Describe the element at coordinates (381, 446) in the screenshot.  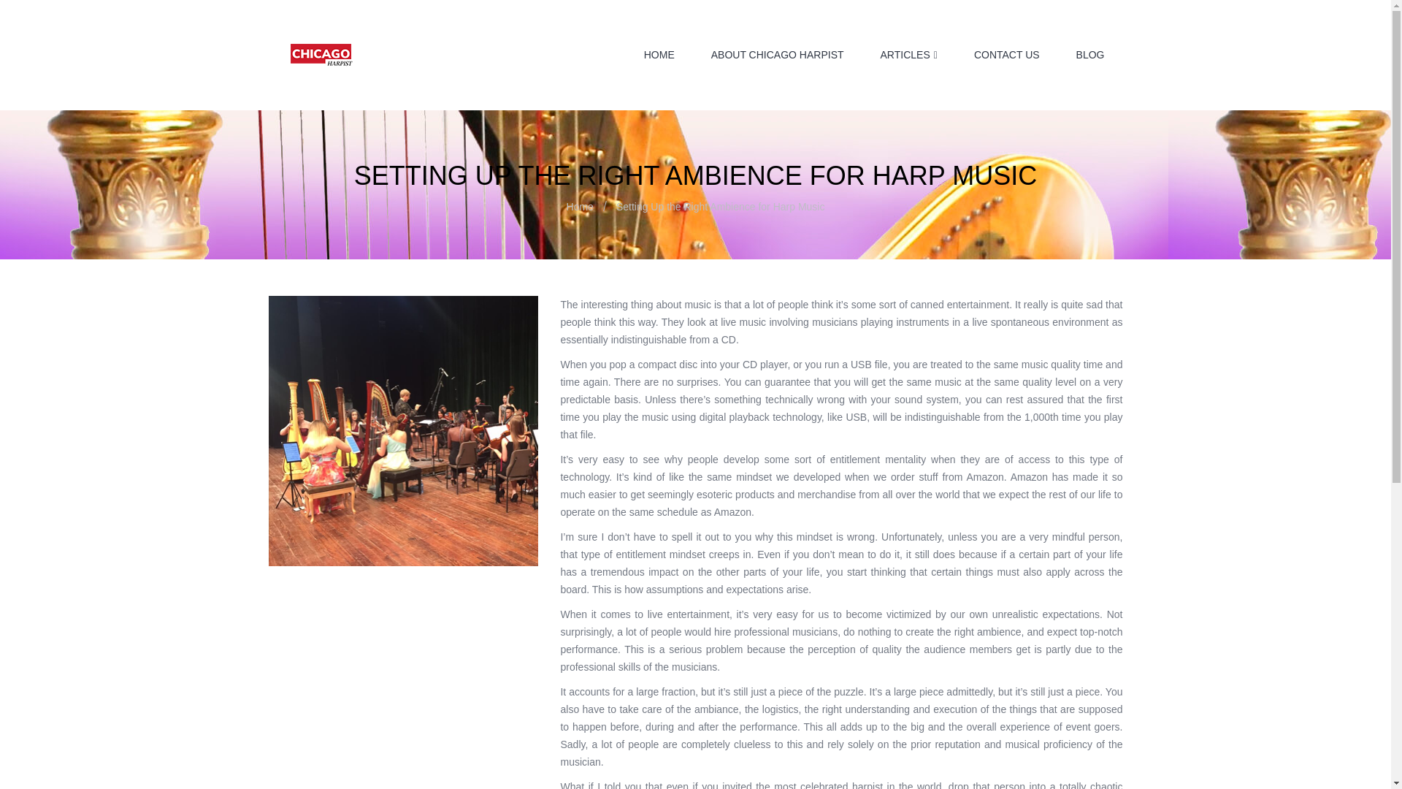
I see `Home` at that location.